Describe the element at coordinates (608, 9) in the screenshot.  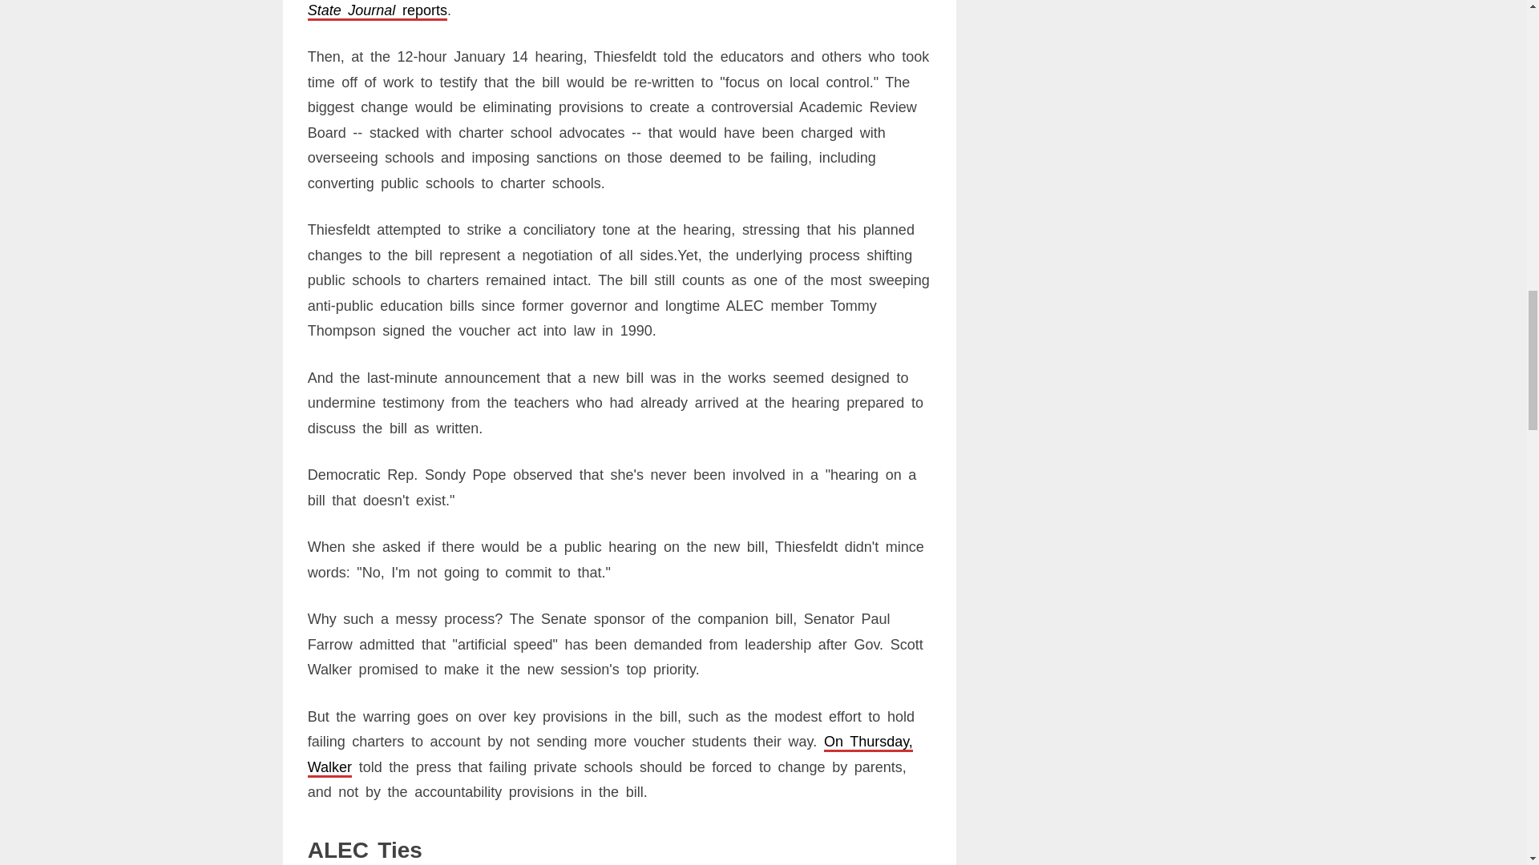
I see `Wisconsin State Journal reports` at that location.